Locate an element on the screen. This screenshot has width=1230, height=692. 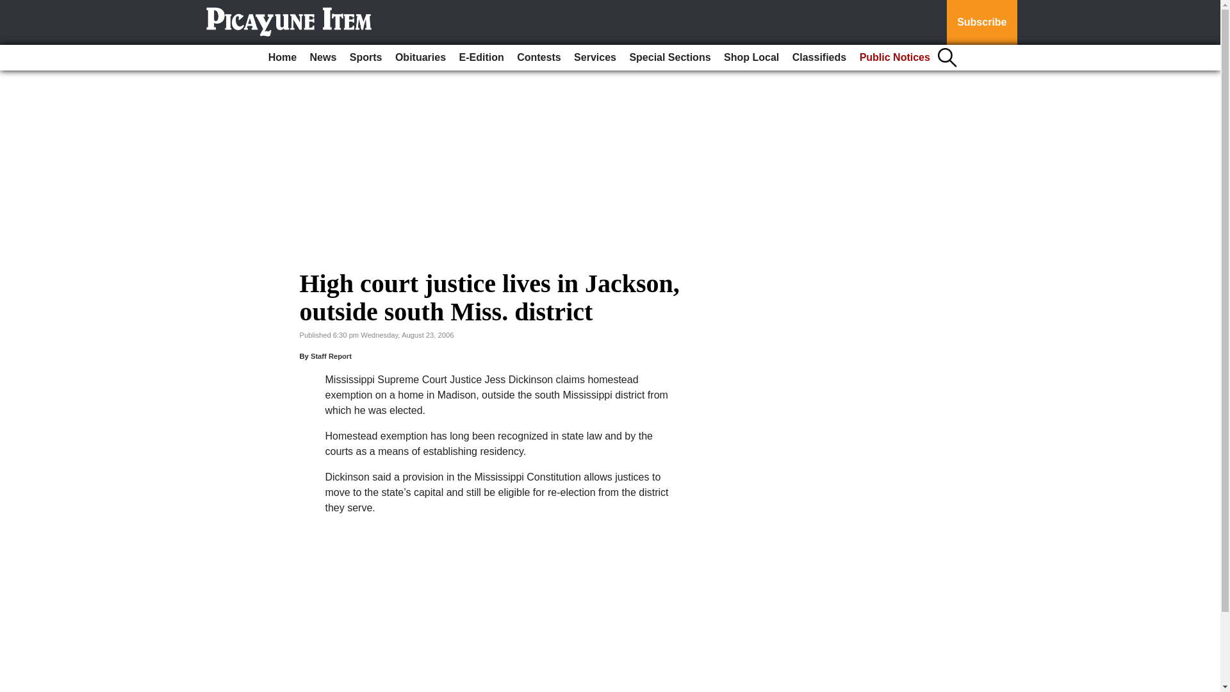
Services is located at coordinates (594, 58).